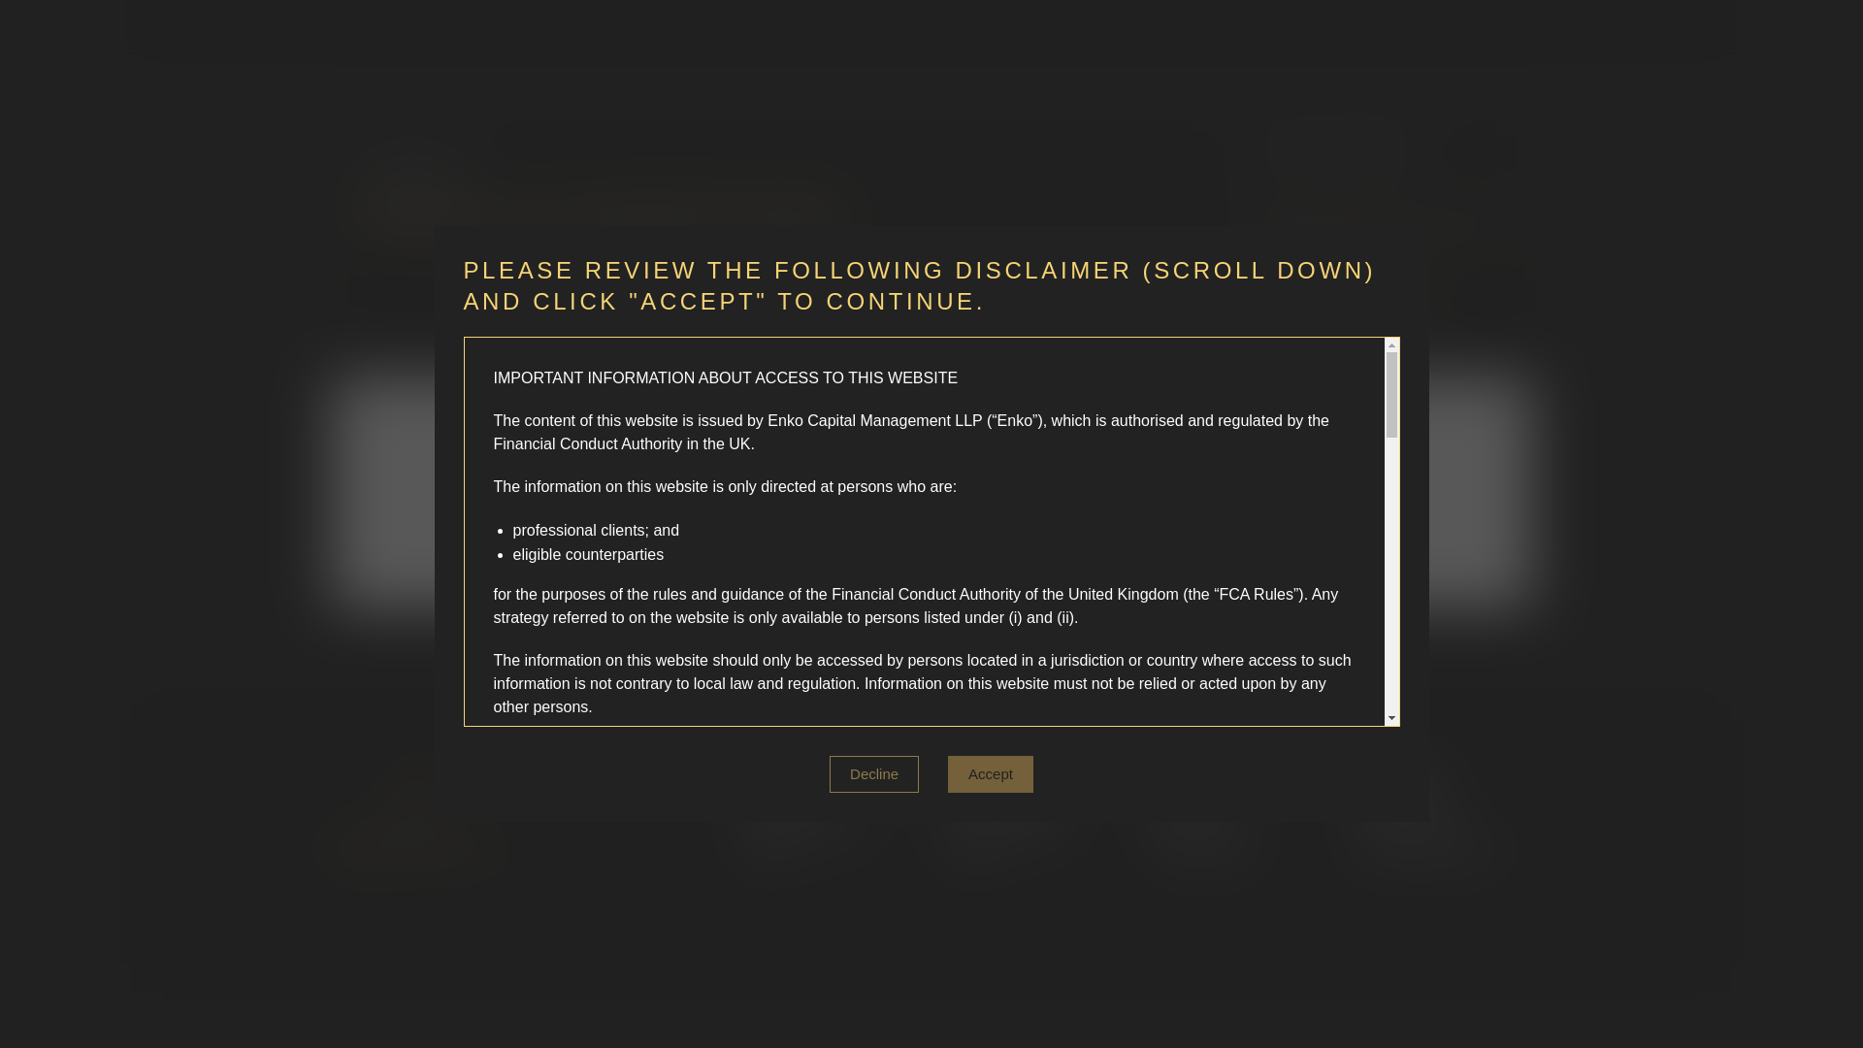 Image resolution: width=1863 pixels, height=1048 pixels. What do you see at coordinates (1389, 231) in the screenshot?
I see `Art by Aboudia Abdoulaye Diarrassouba` at bounding box center [1389, 231].